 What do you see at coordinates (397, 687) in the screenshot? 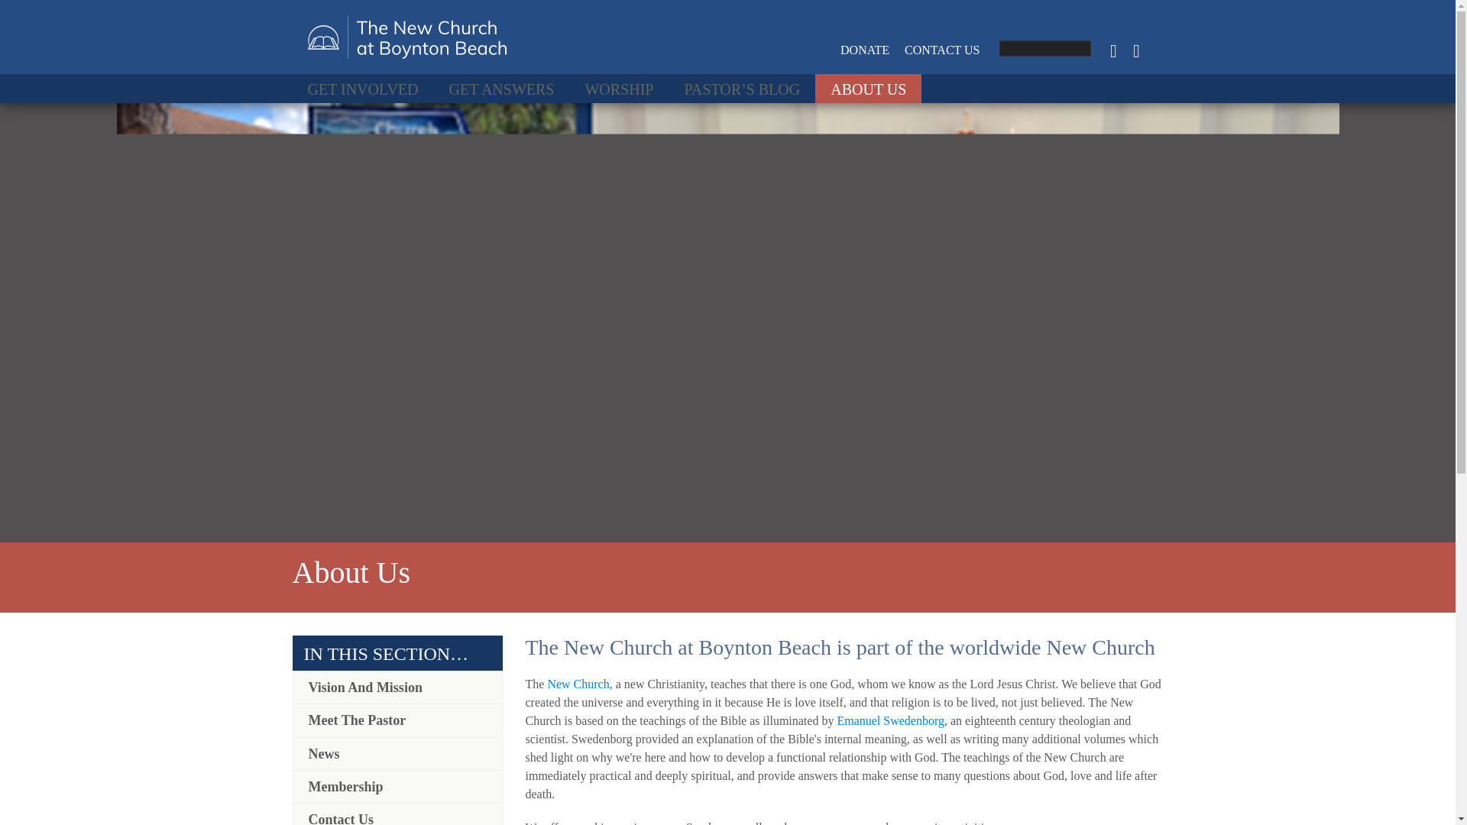
I see `Vision And Mission` at bounding box center [397, 687].